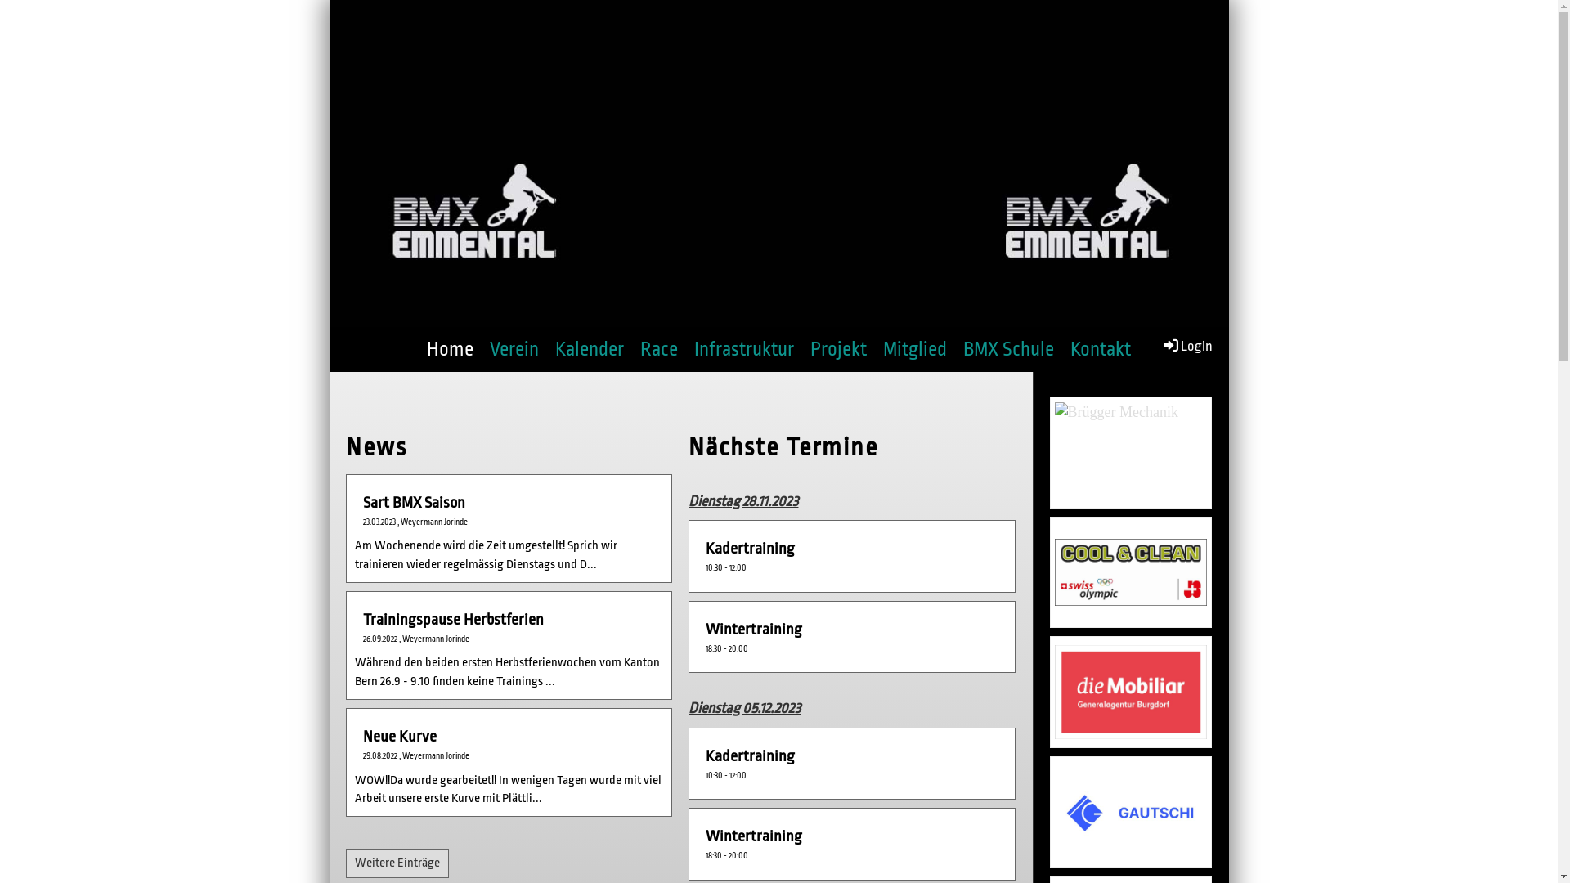 The image size is (1570, 883). I want to click on Wintertraining
18:30 - 20:00, so click(852, 637).